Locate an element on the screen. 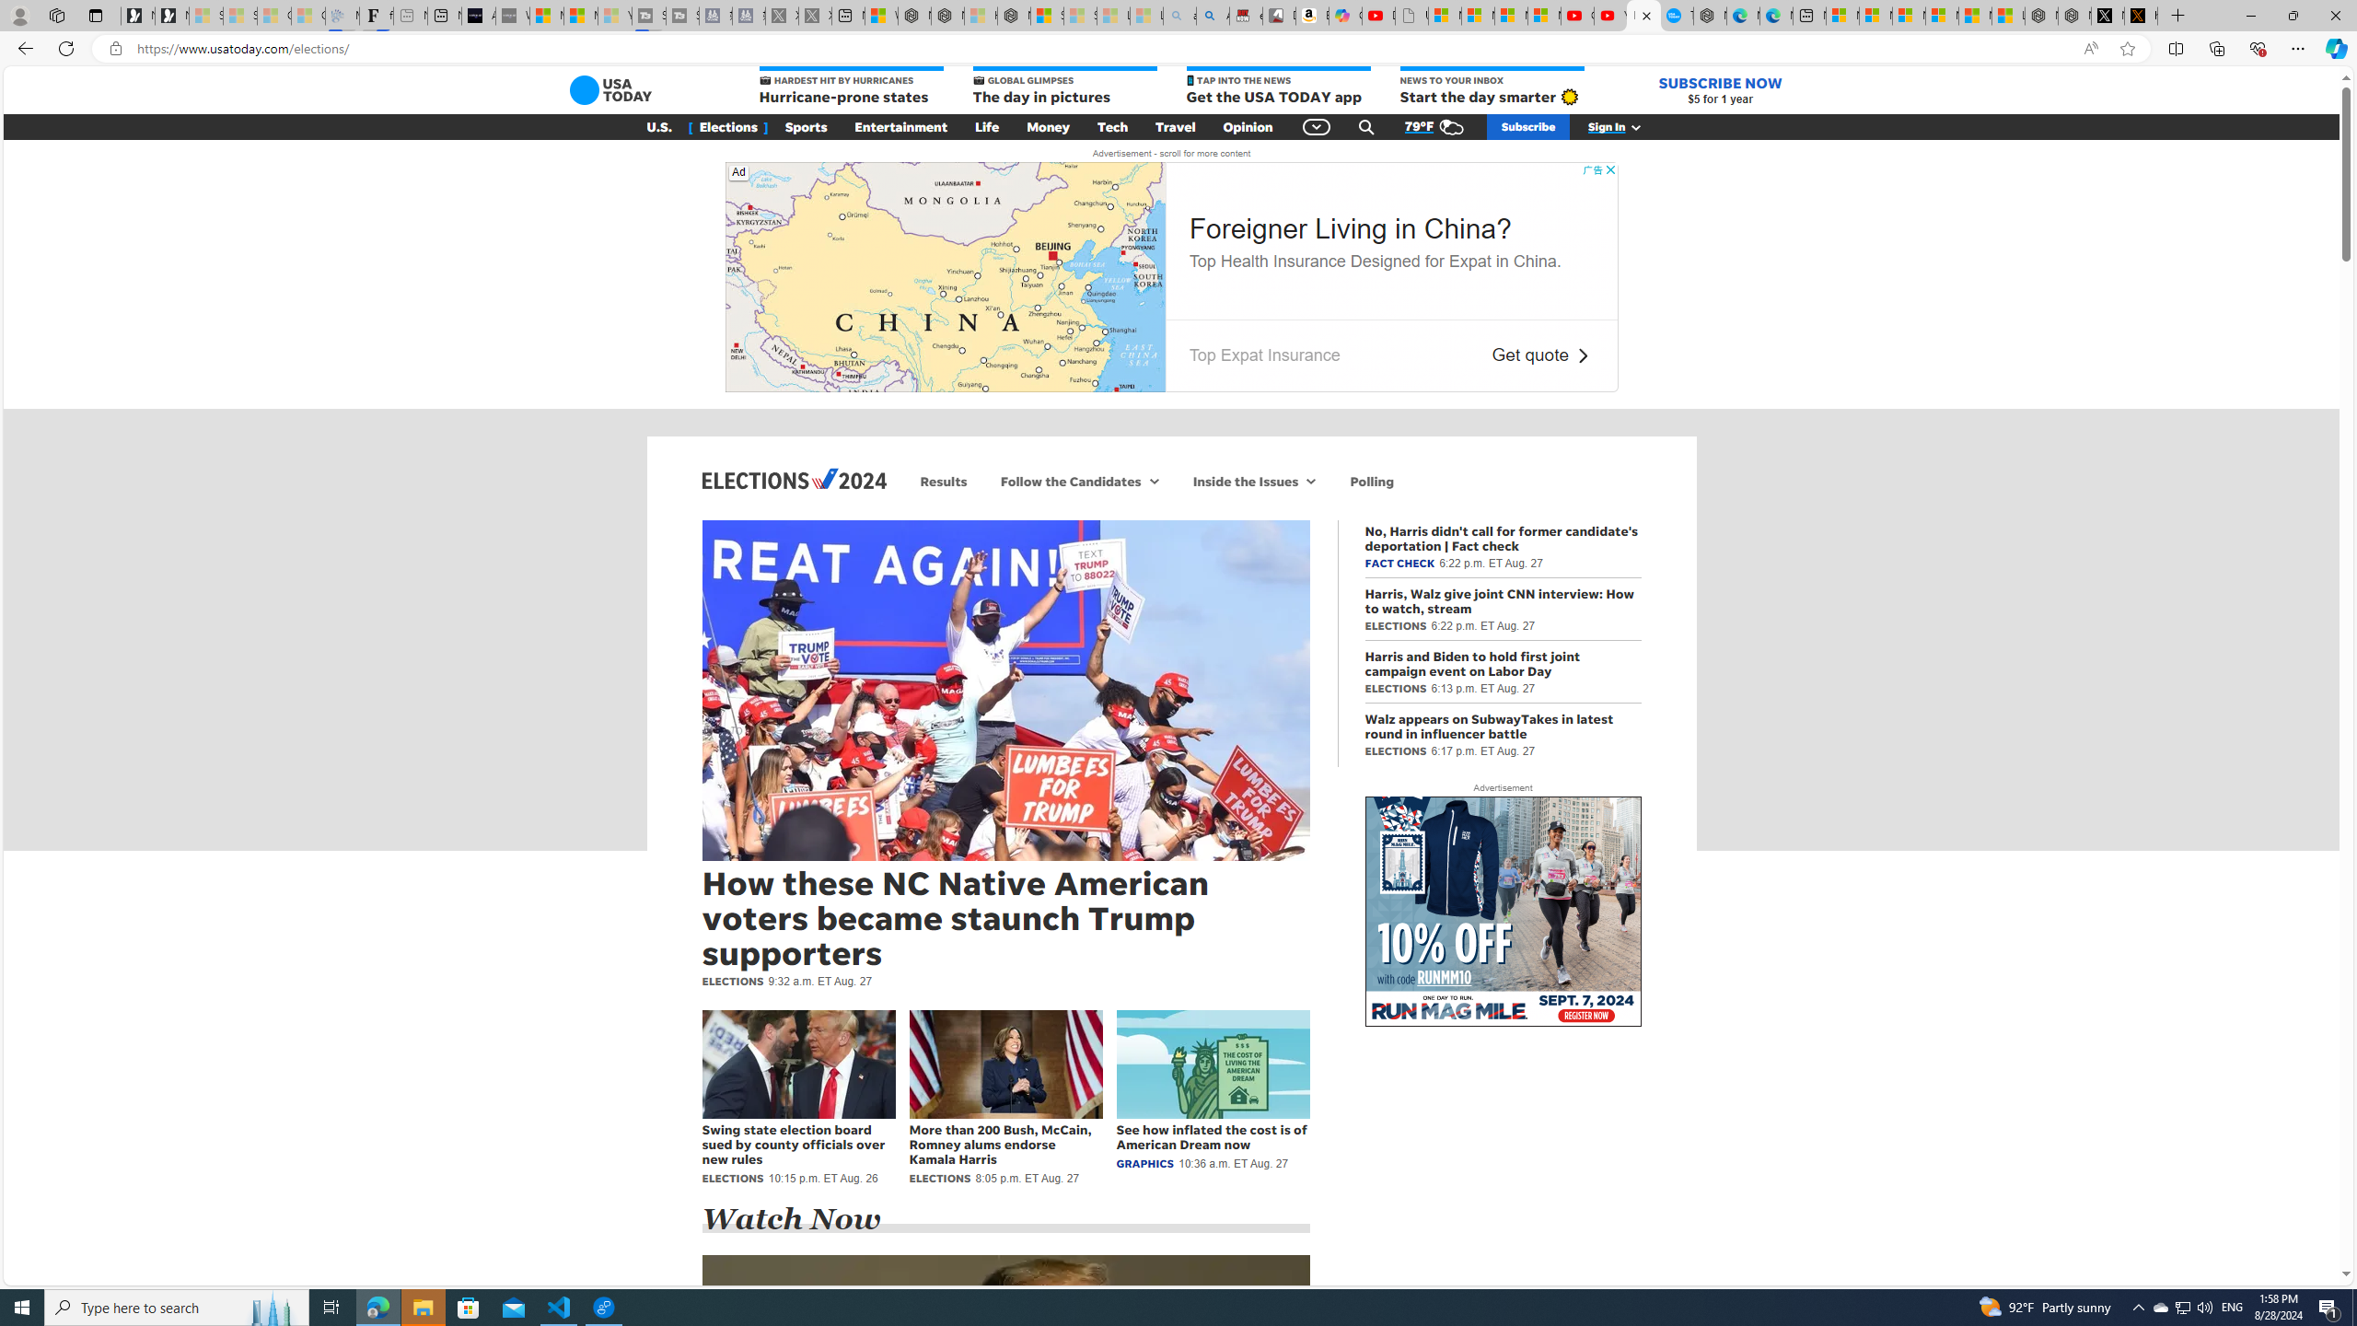  Read aloud this page (Ctrl+Shift+U) is located at coordinates (2090, 49).